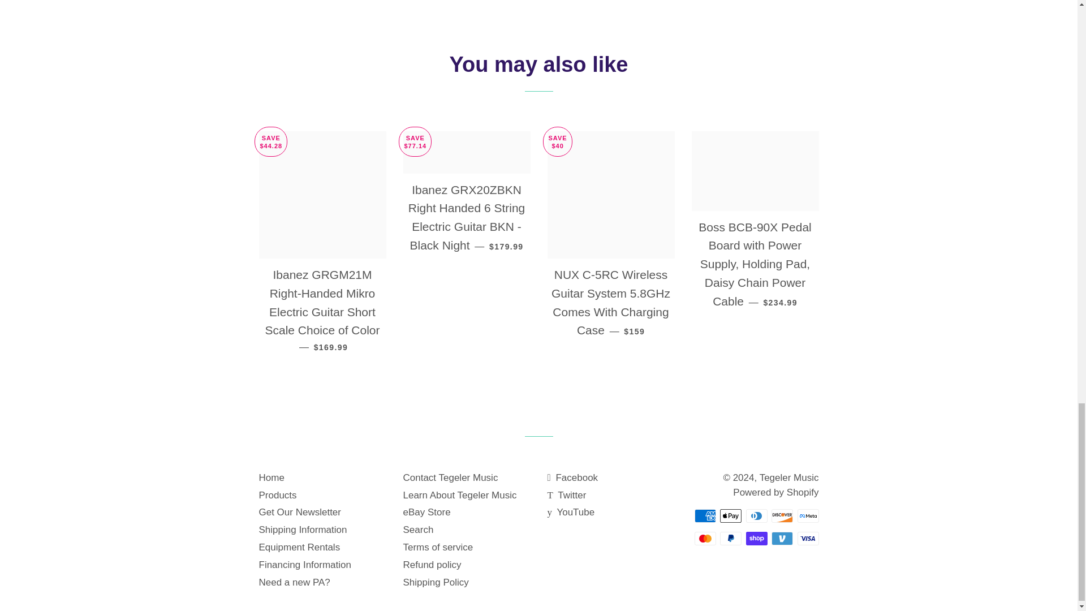  What do you see at coordinates (756, 539) in the screenshot?
I see `Shop Pay` at bounding box center [756, 539].